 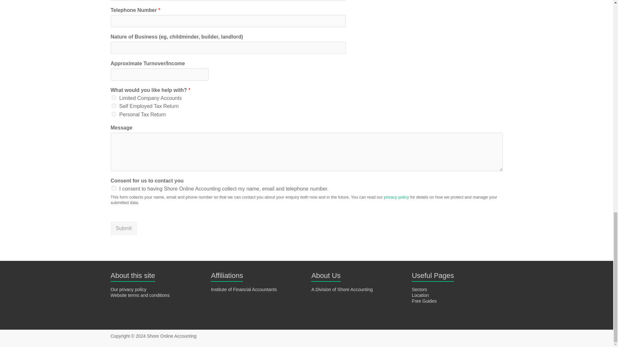 I want to click on Self Employed Tax Return, so click(x=113, y=105).